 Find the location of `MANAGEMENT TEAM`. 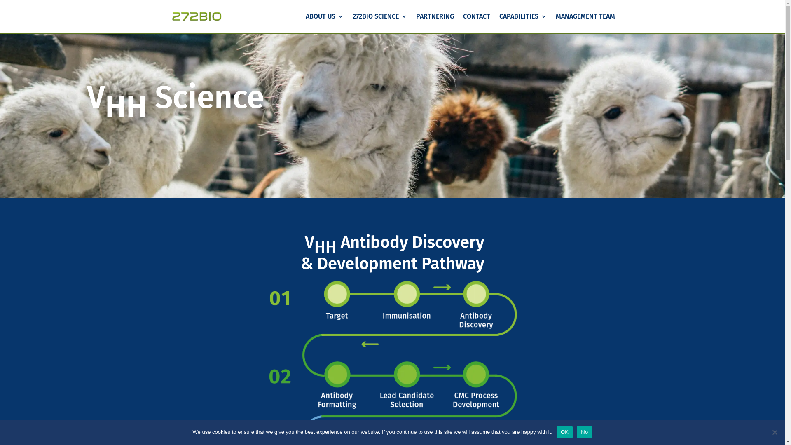

MANAGEMENT TEAM is located at coordinates (585, 23).